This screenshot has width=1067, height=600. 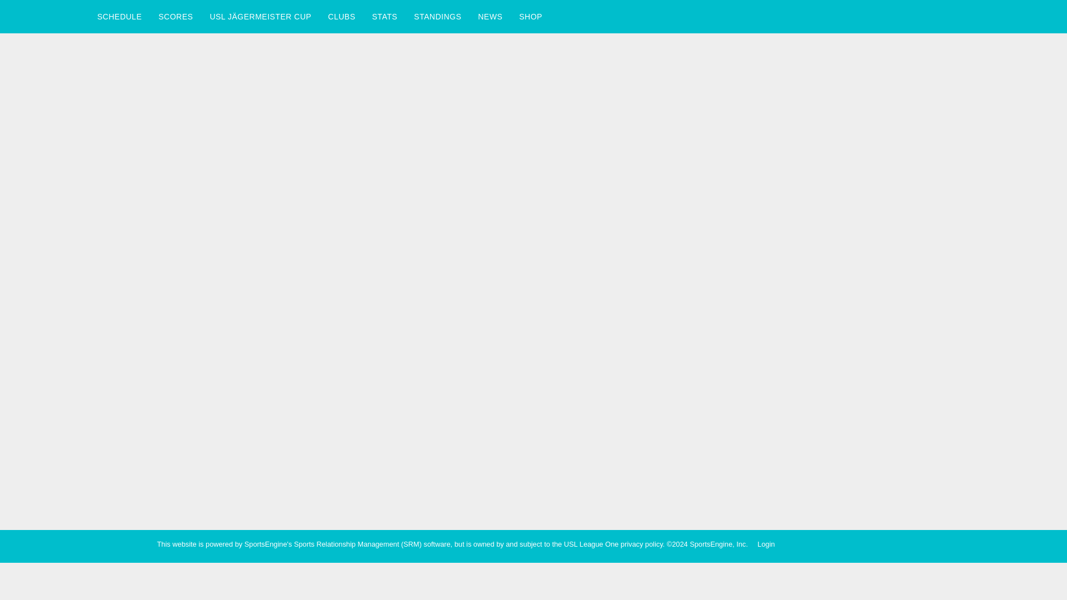 I want to click on STANDINGS, so click(x=437, y=17).